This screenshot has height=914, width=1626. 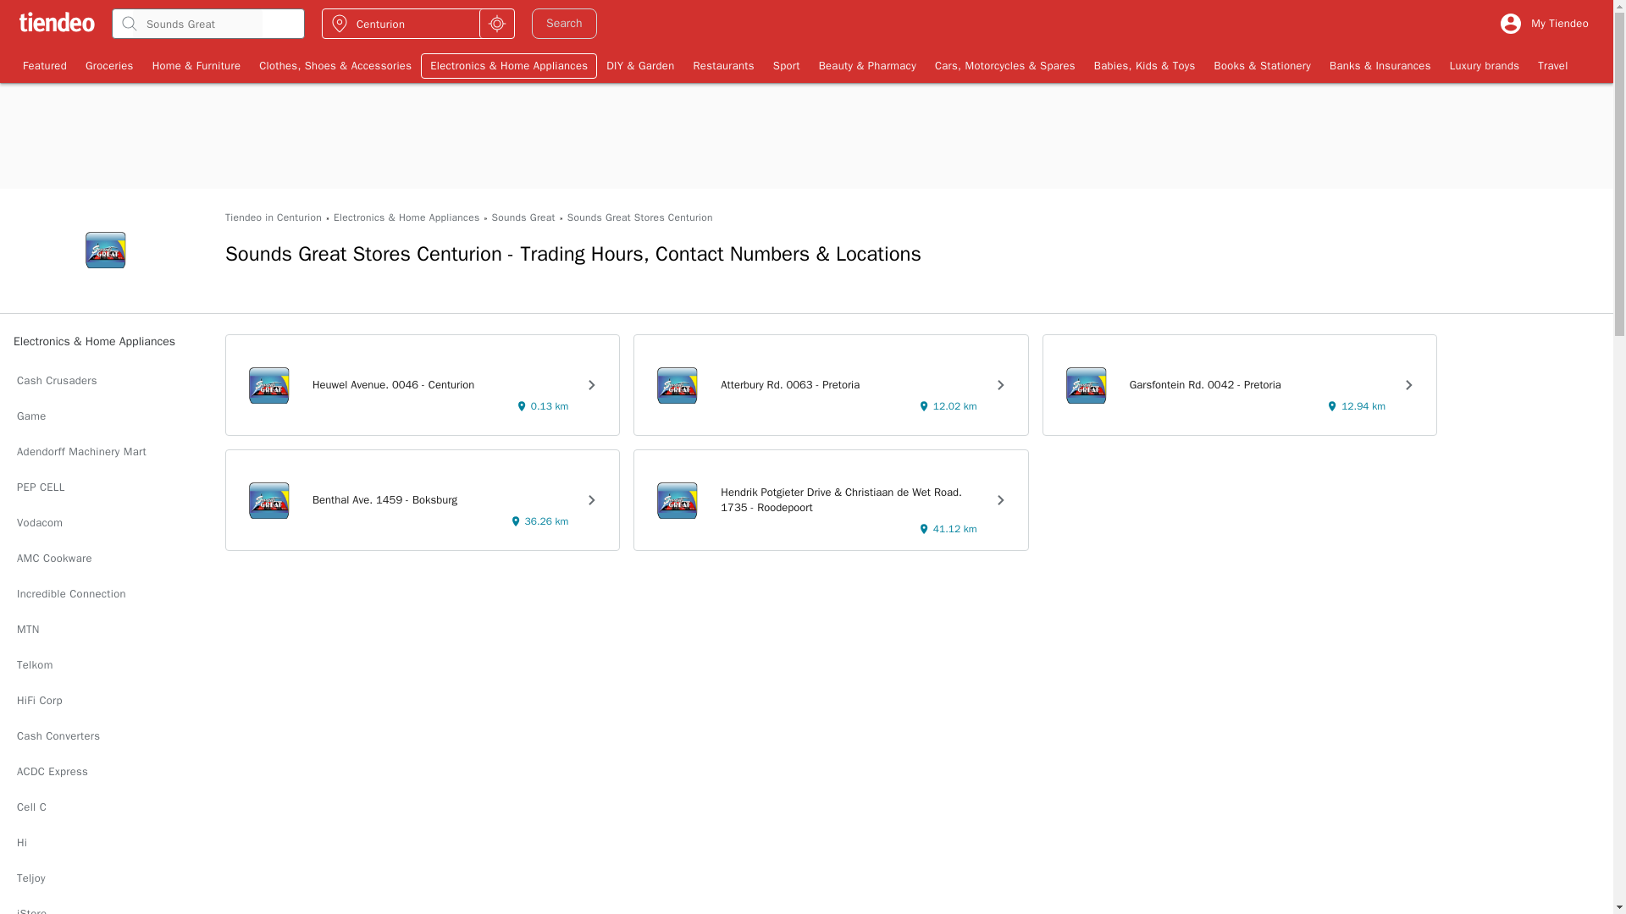 I want to click on Vodacom, so click(x=105, y=523).